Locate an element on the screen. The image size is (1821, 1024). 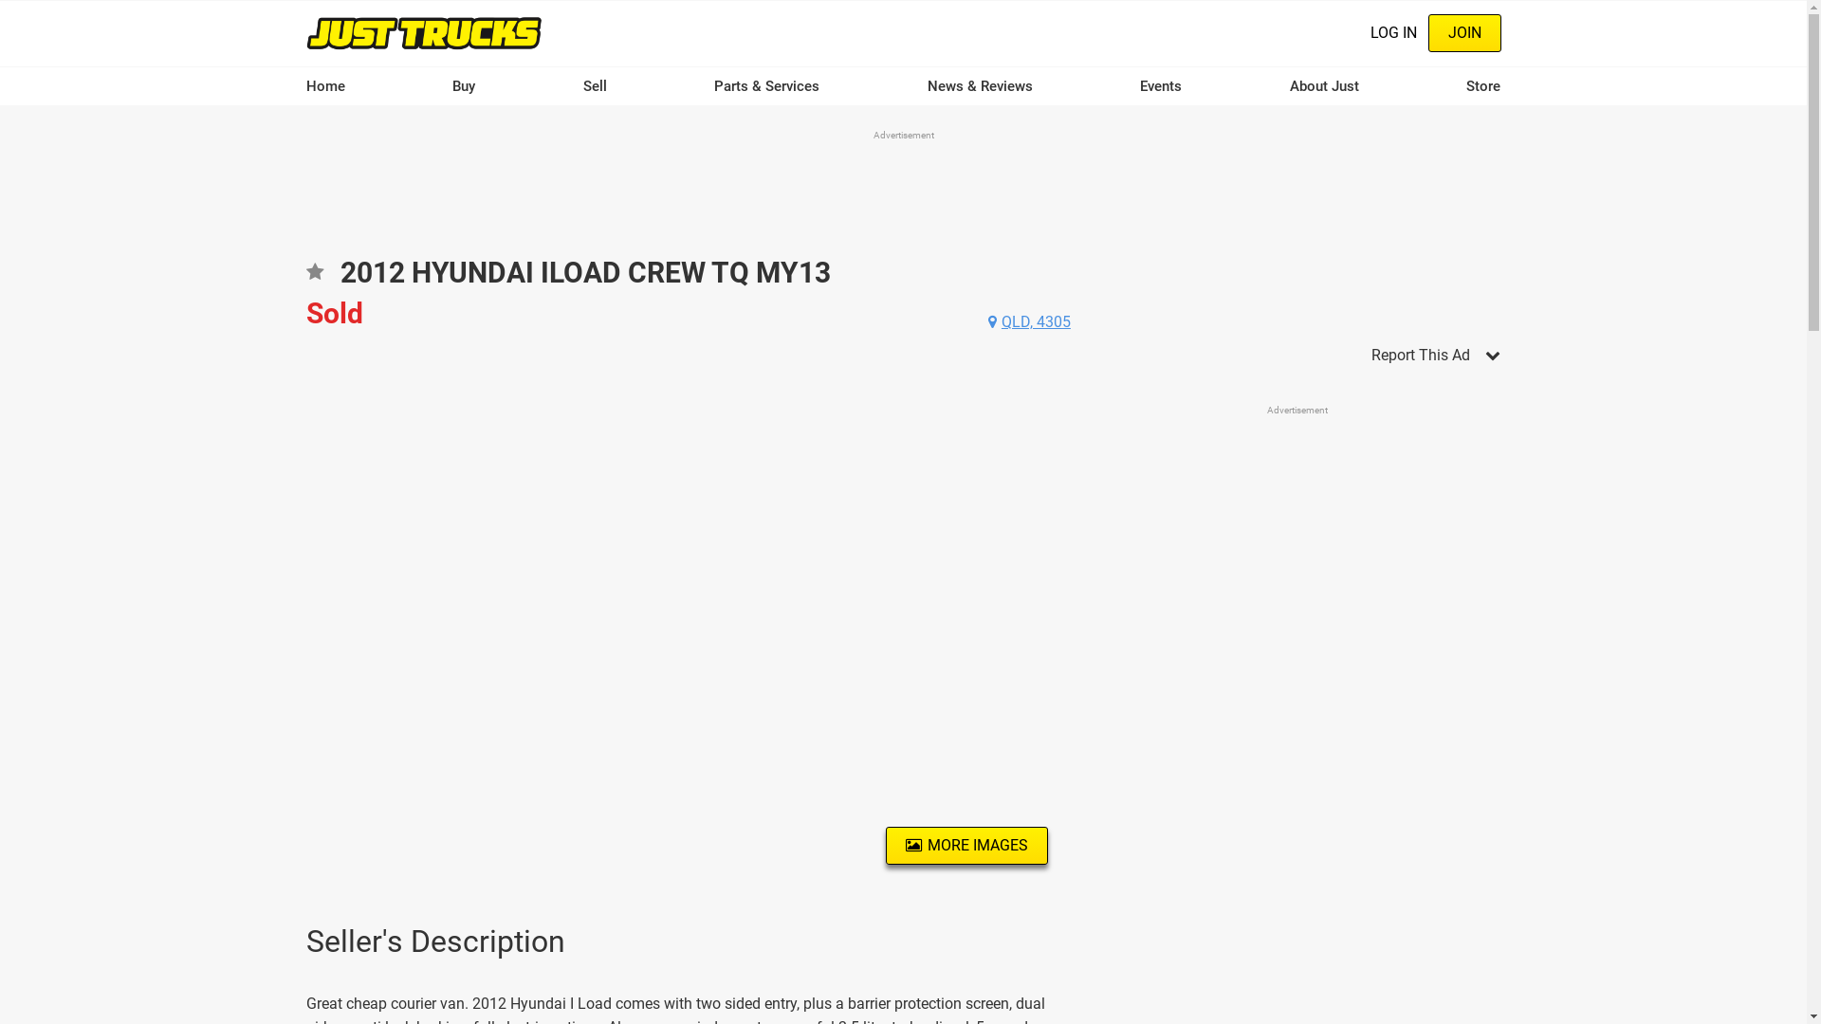
Events is located at coordinates (1161, 86).